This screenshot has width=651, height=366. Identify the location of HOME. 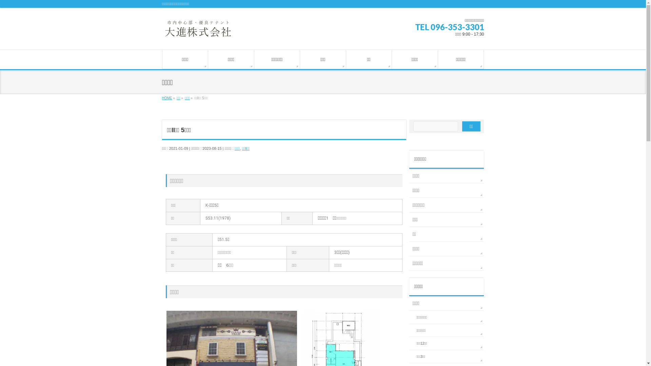
(167, 98).